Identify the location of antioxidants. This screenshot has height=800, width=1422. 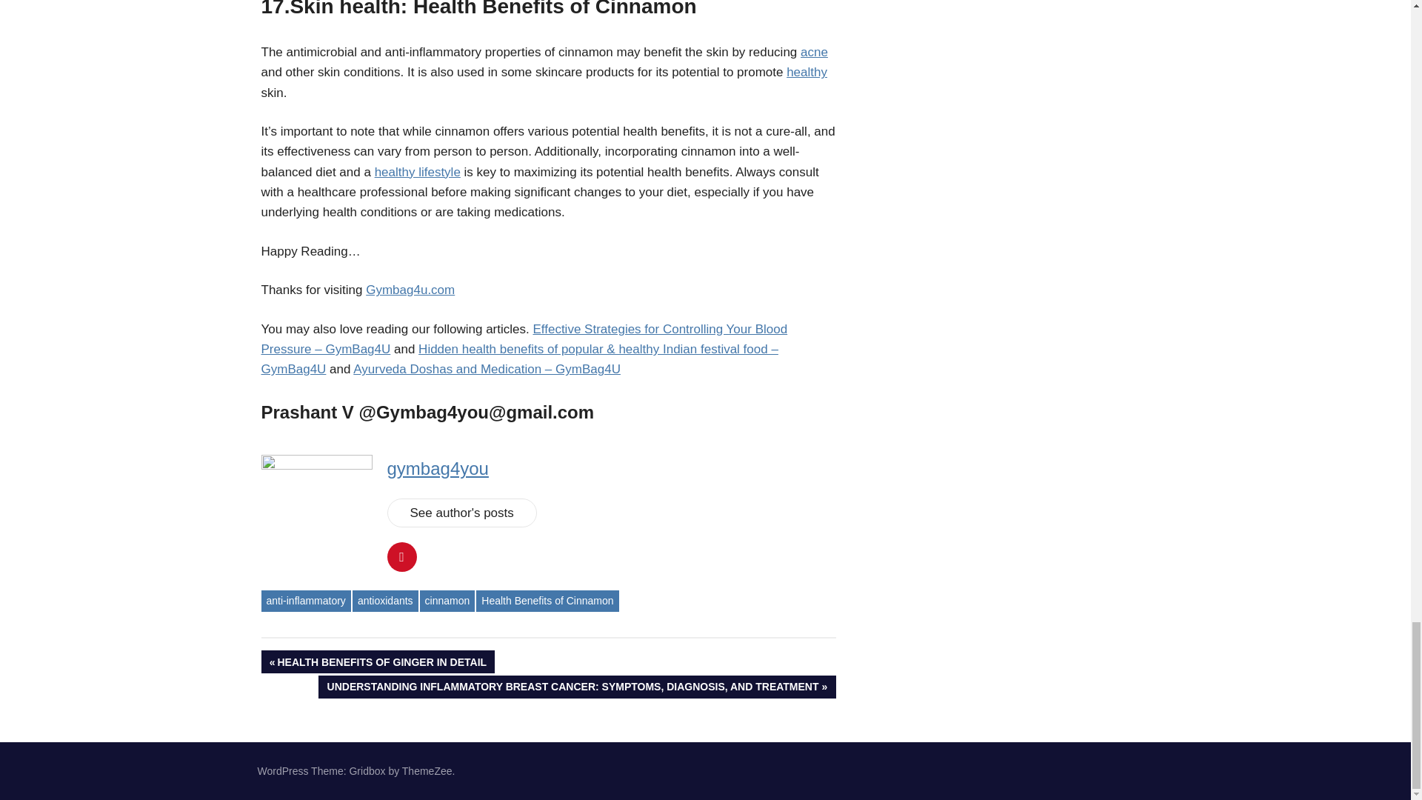
(547, 601).